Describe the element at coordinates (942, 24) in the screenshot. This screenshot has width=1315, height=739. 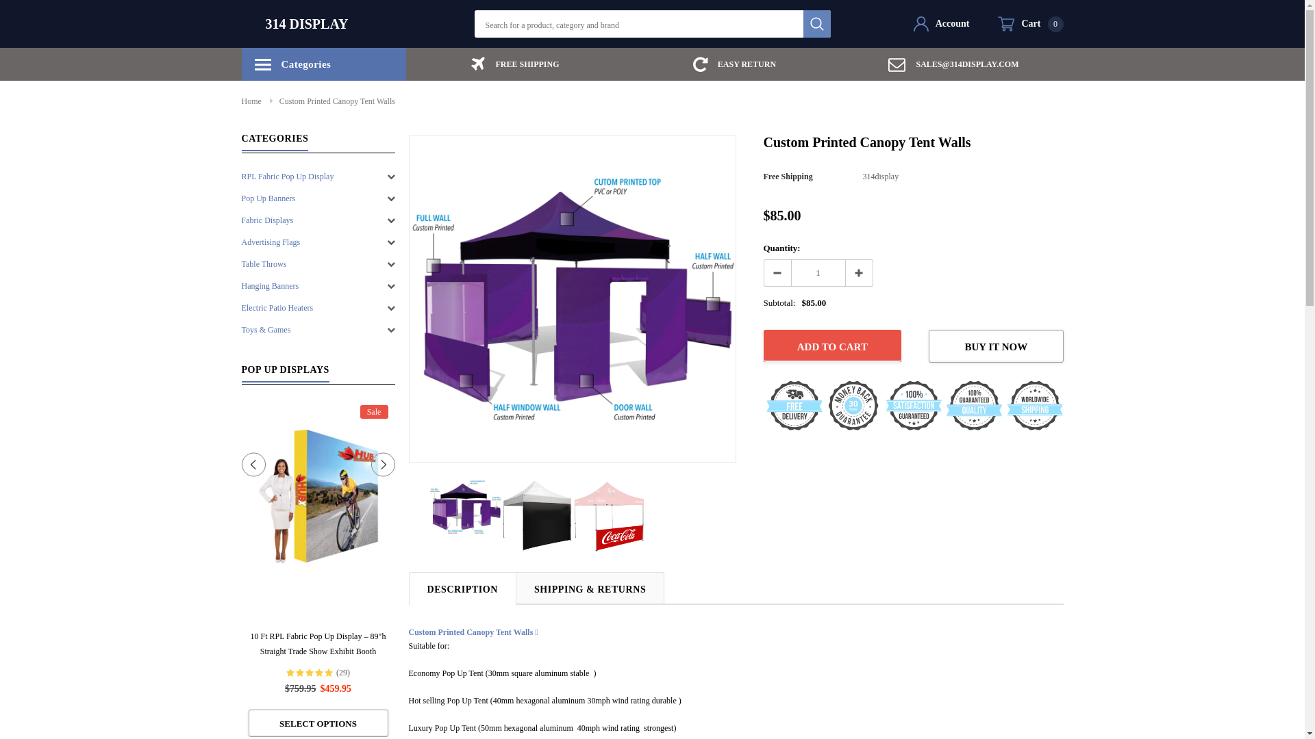
I see `Account` at that location.